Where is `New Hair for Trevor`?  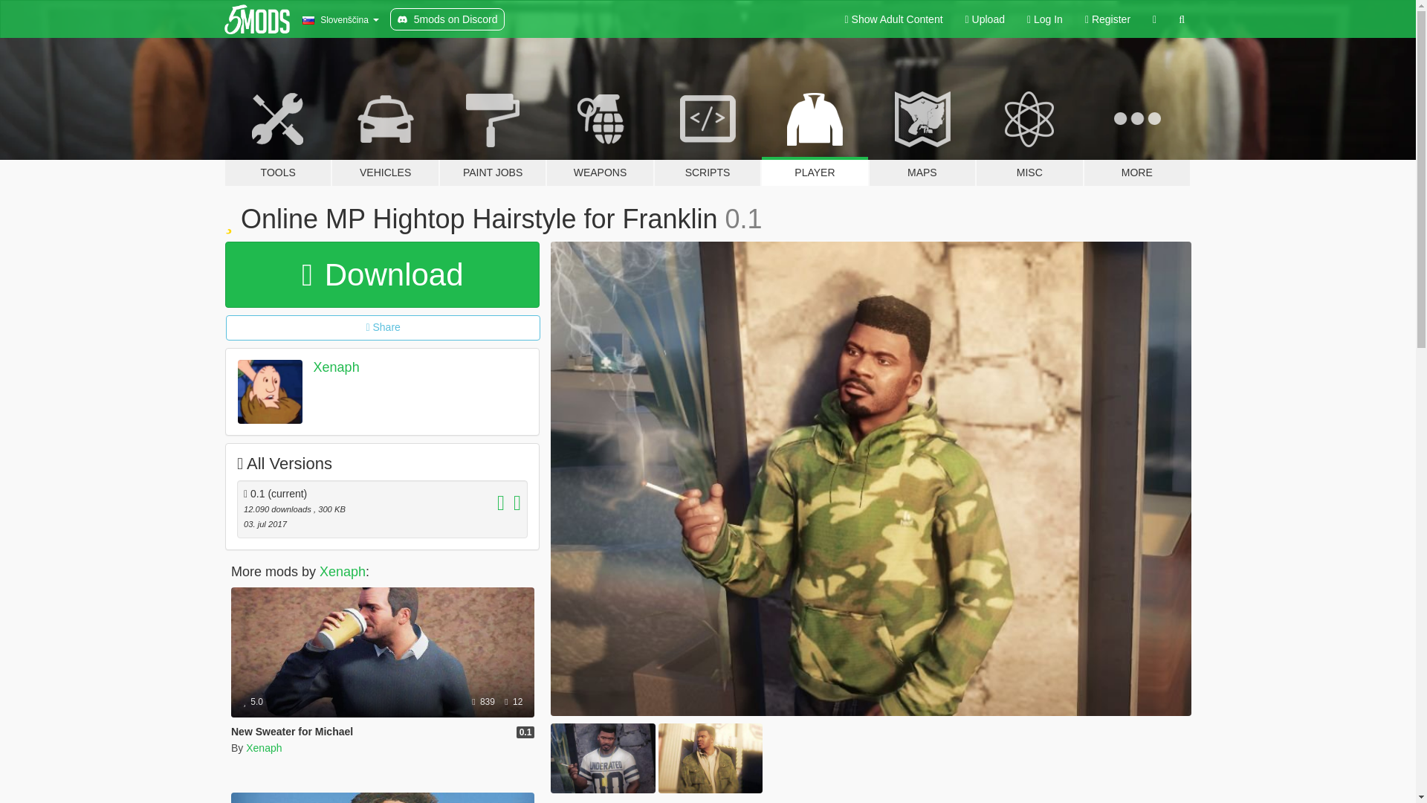 New Hair for Trevor is located at coordinates (382, 797).